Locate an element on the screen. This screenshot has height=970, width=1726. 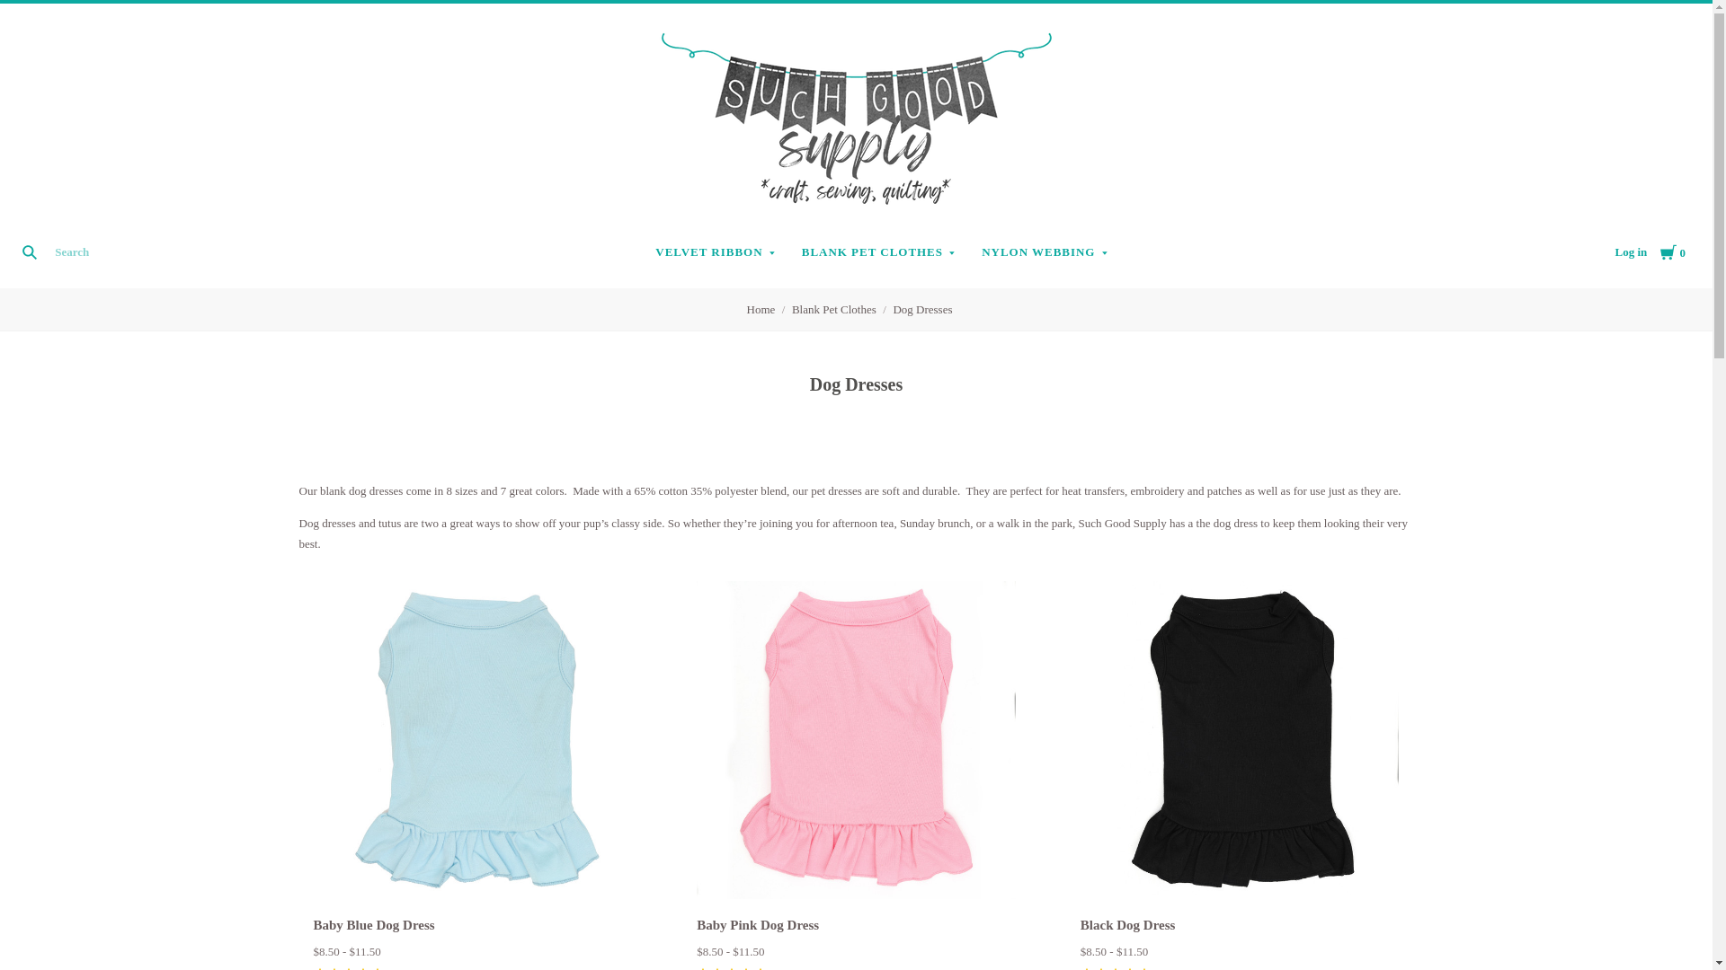
Baby Blue Dog Dress is located at coordinates (716, 253).